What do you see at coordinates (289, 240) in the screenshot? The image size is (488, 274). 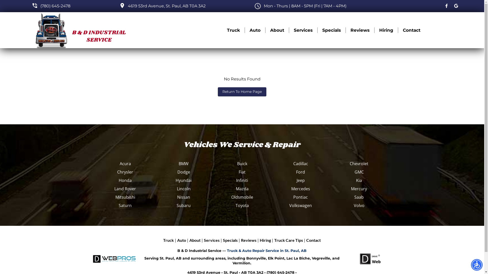 I see `Truck Care Tips` at bounding box center [289, 240].